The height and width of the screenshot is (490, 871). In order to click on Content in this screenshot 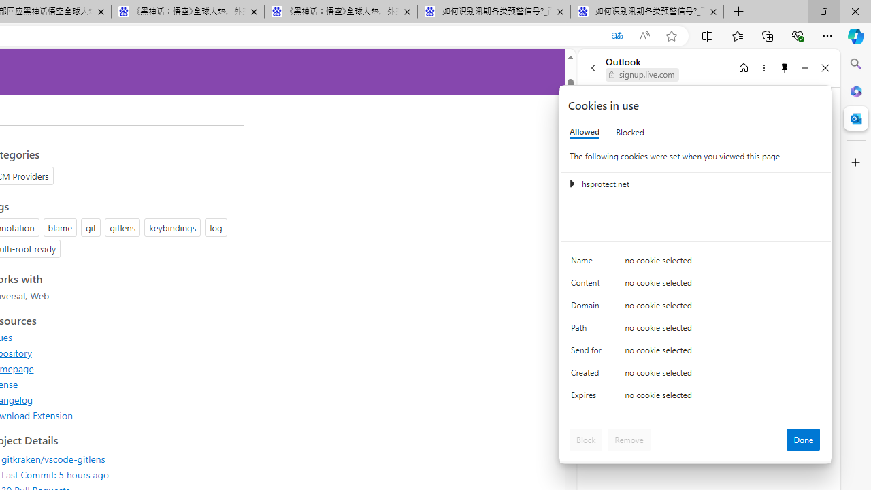, I will do `click(588, 286)`.